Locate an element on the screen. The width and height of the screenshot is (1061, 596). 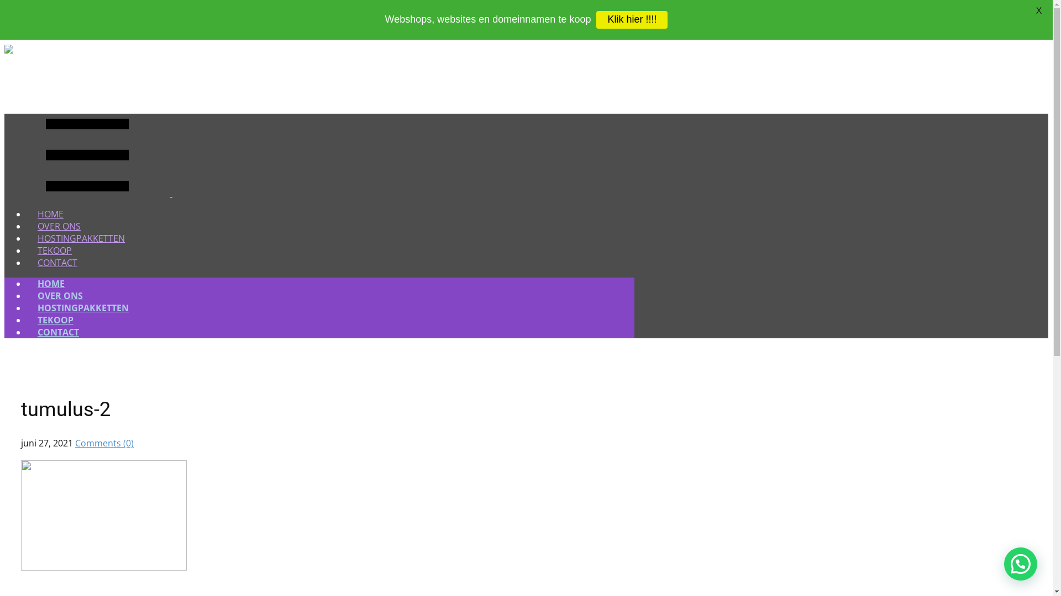
CONTACT is located at coordinates (57, 263).